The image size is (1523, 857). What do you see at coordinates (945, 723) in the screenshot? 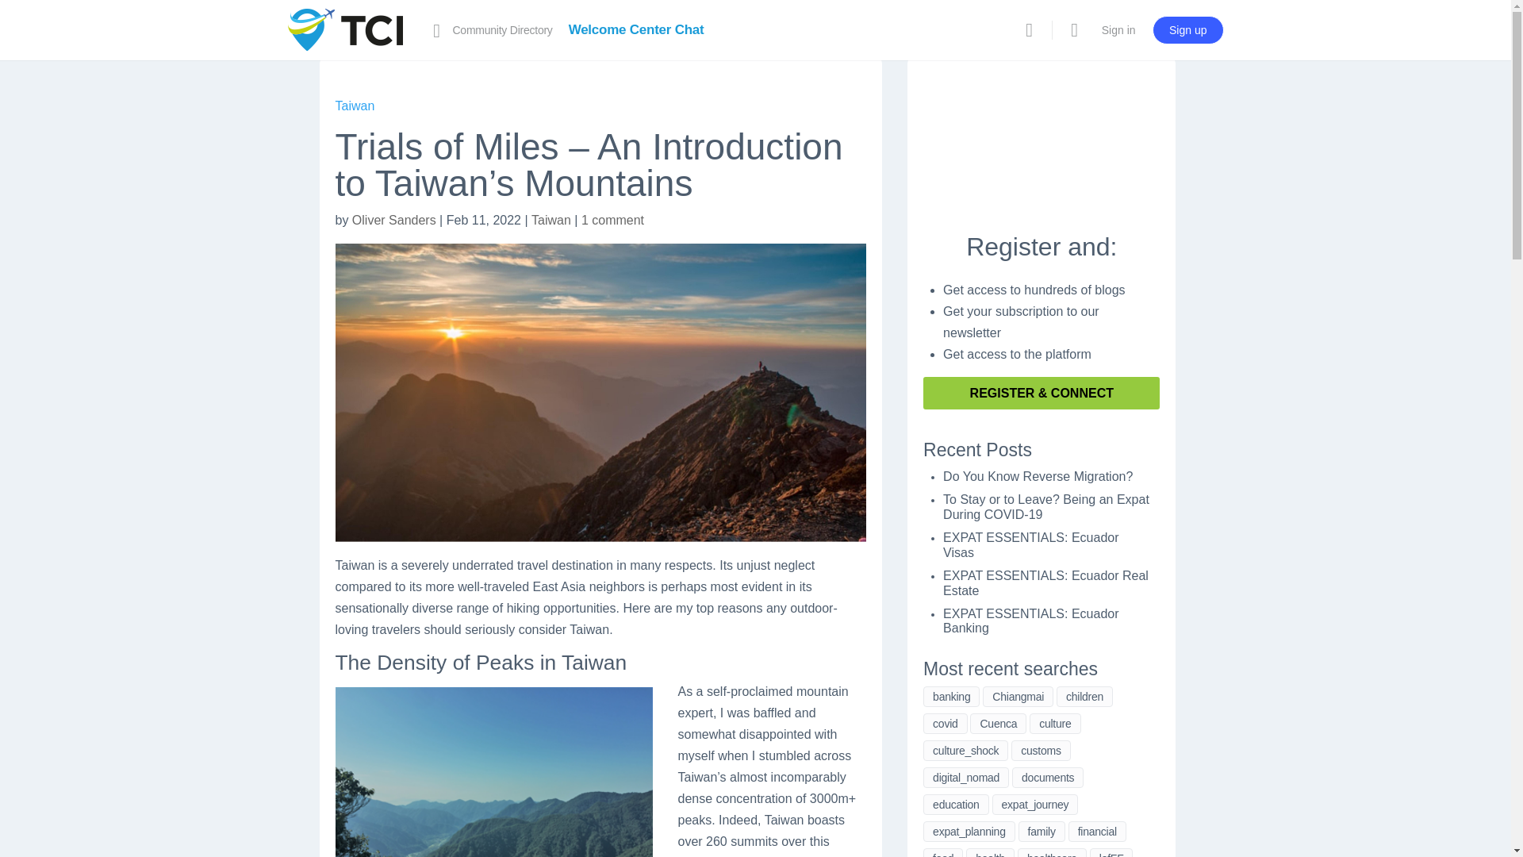
I see `covid` at bounding box center [945, 723].